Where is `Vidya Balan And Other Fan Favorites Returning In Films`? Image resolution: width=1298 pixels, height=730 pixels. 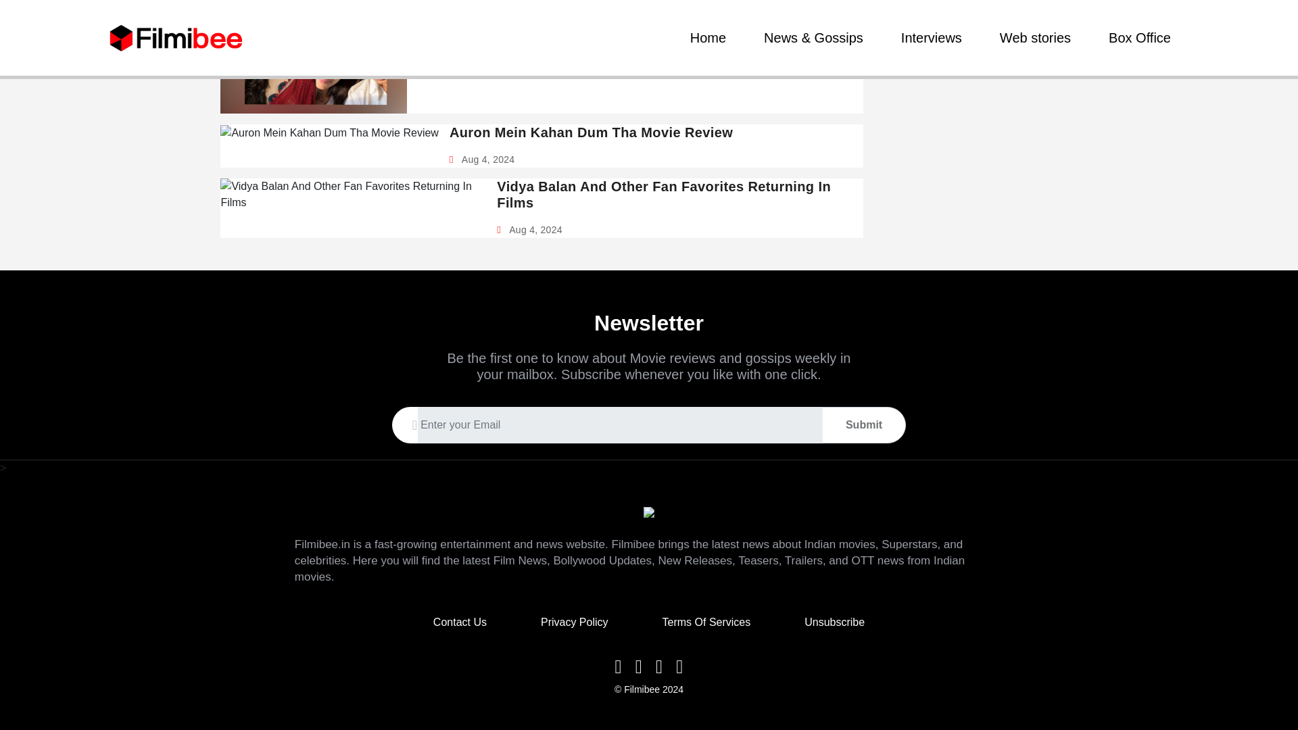 Vidya Balan And Other Fan Favorites Returning In Films is located at coordinates (675, 195).